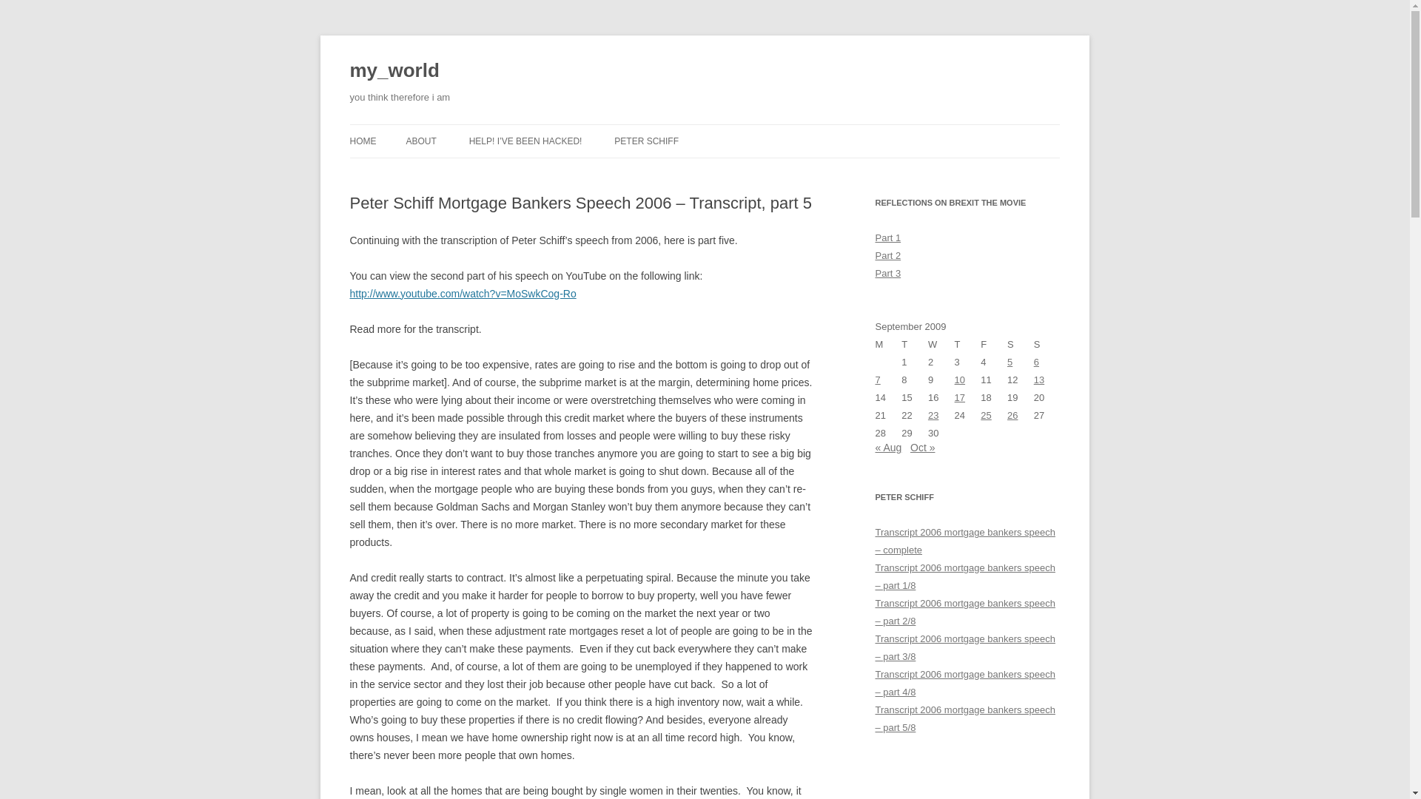 This screenshot has width=1421, height=799. Describe the element at coordinates (888, 345) in the screenshot. I see `Monday` at that location.